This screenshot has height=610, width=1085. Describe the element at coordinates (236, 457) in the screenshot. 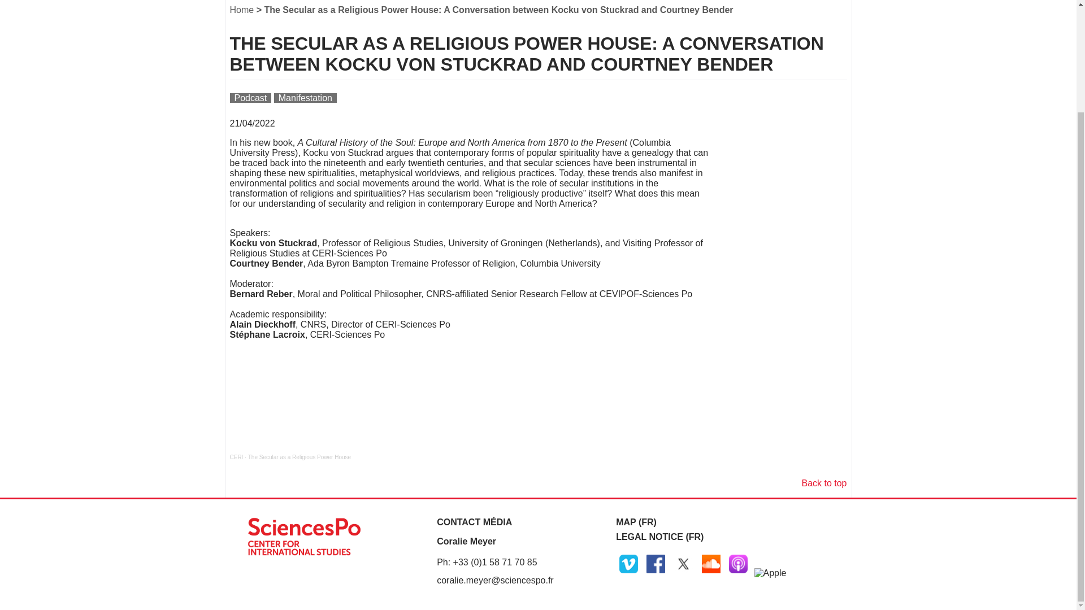

I see `CERI - open in new window` at that location.